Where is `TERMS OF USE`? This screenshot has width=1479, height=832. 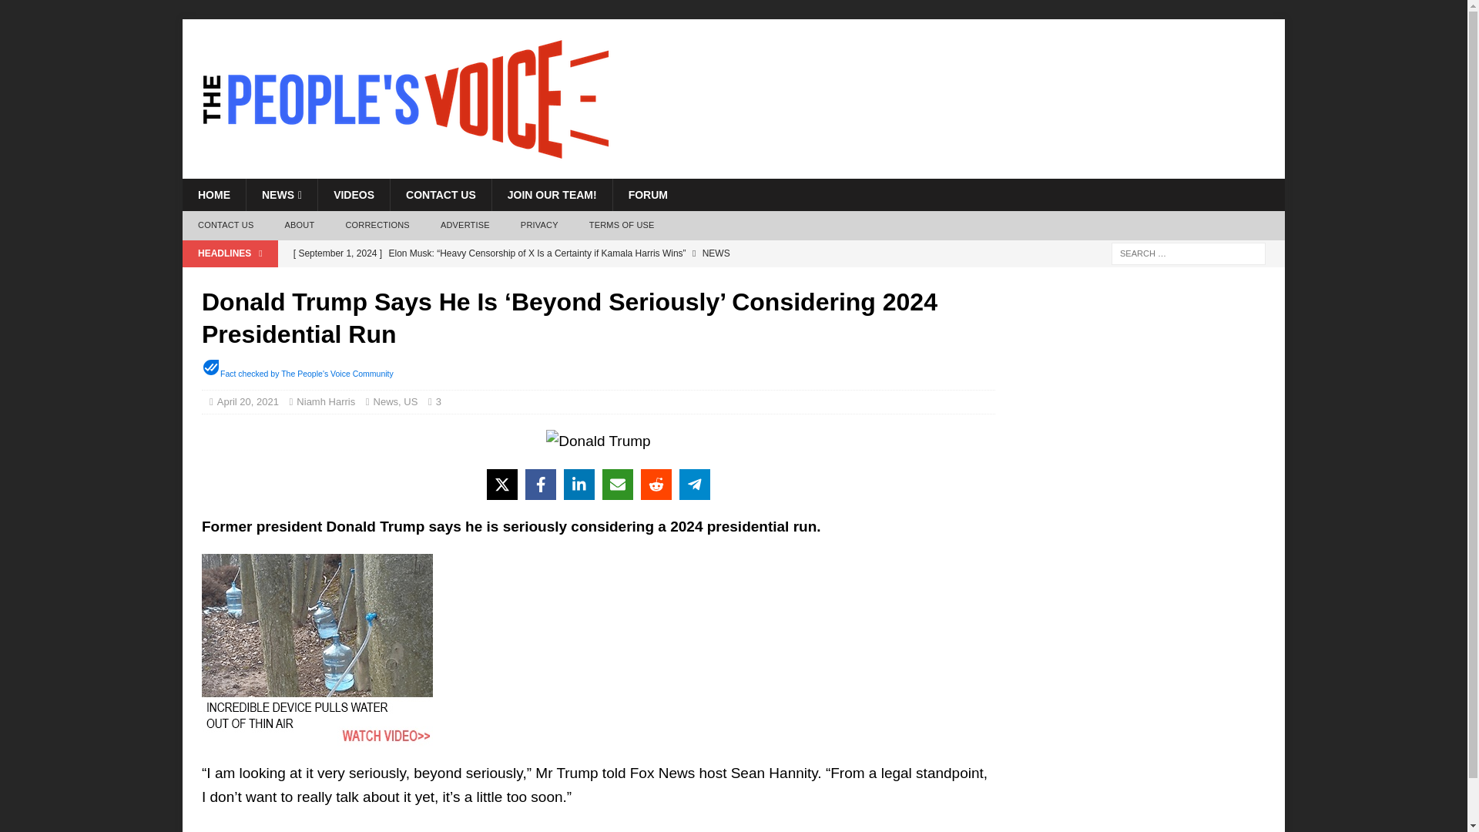 TERMS OF USE is located at coordinates (621, 226).